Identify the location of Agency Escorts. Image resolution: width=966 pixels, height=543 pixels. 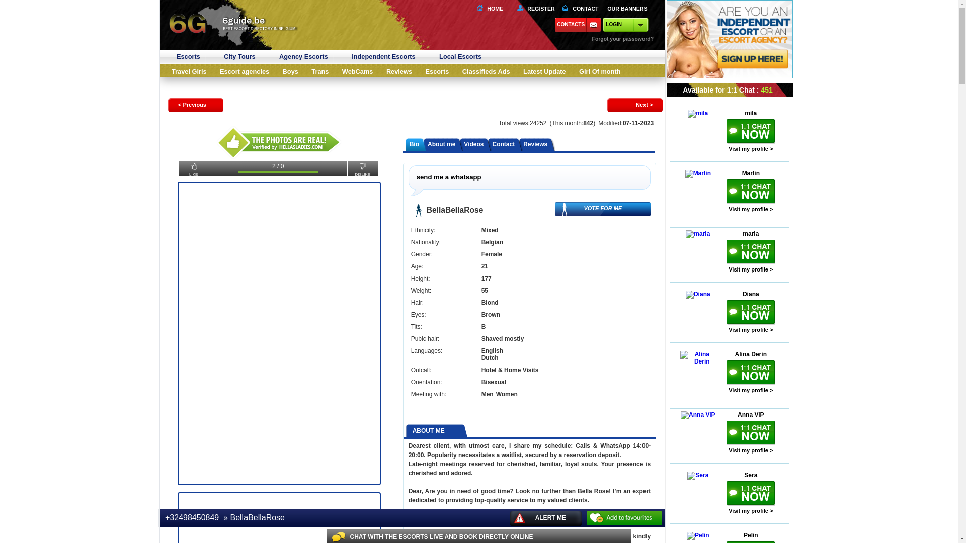
(304, 57).